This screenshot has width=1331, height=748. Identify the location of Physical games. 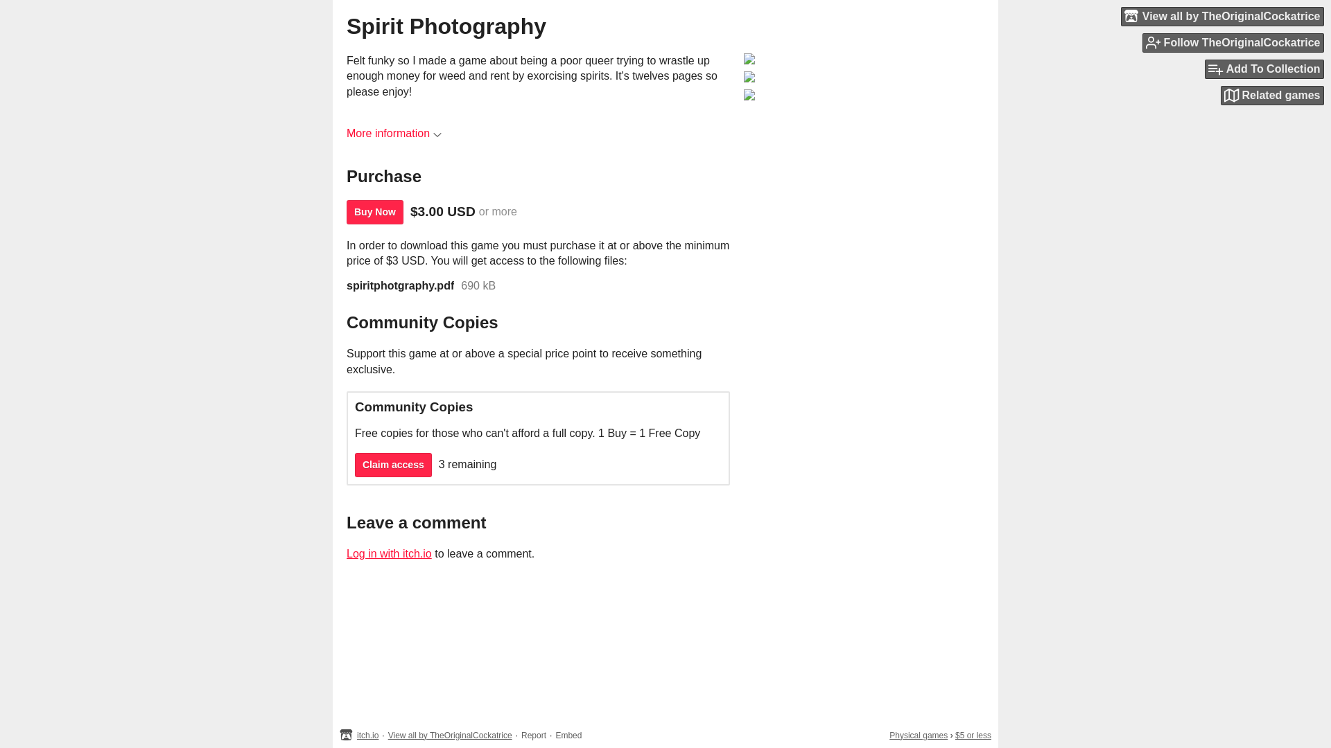
(918, 735).